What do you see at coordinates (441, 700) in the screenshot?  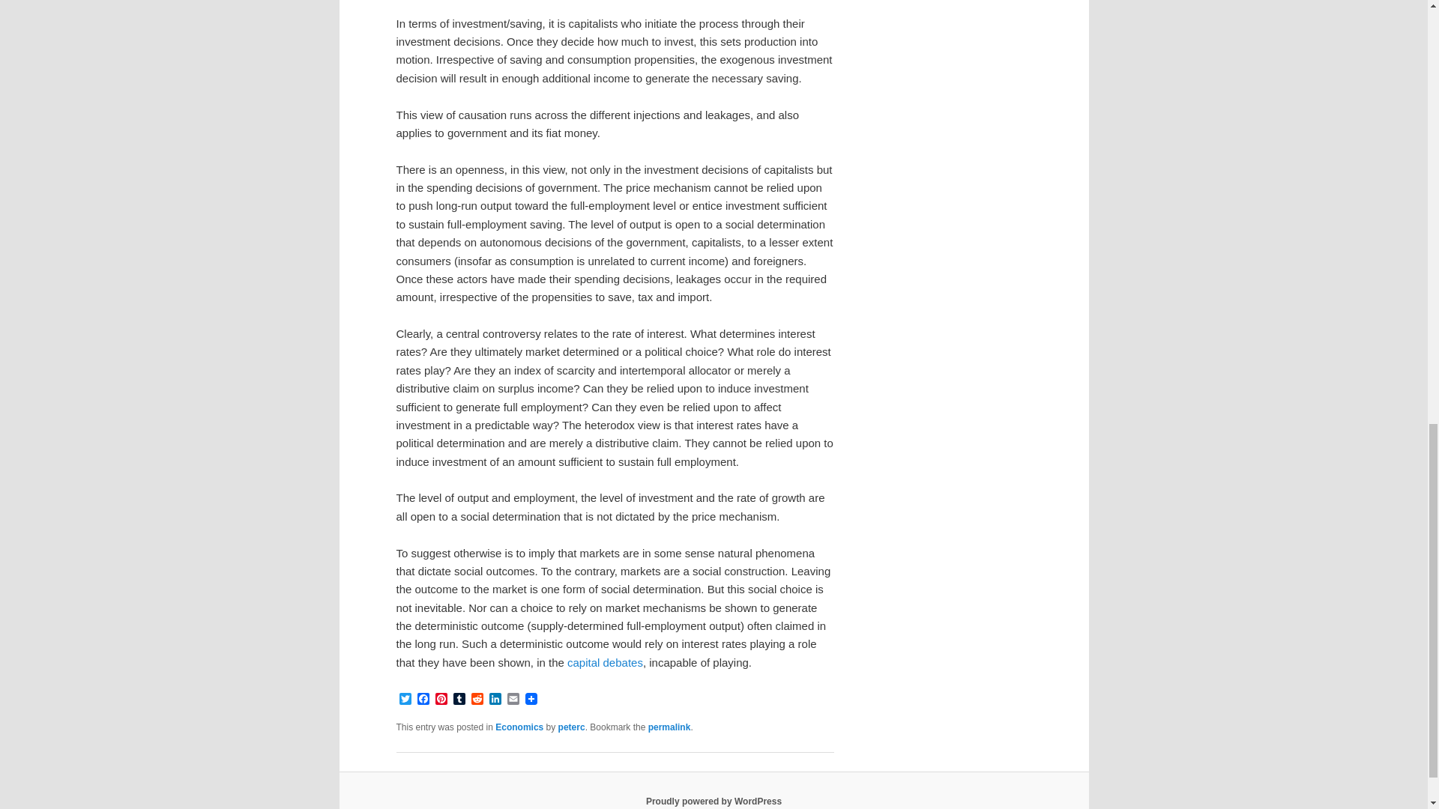 I see `Pinterest` at bounding box center [441, 700].